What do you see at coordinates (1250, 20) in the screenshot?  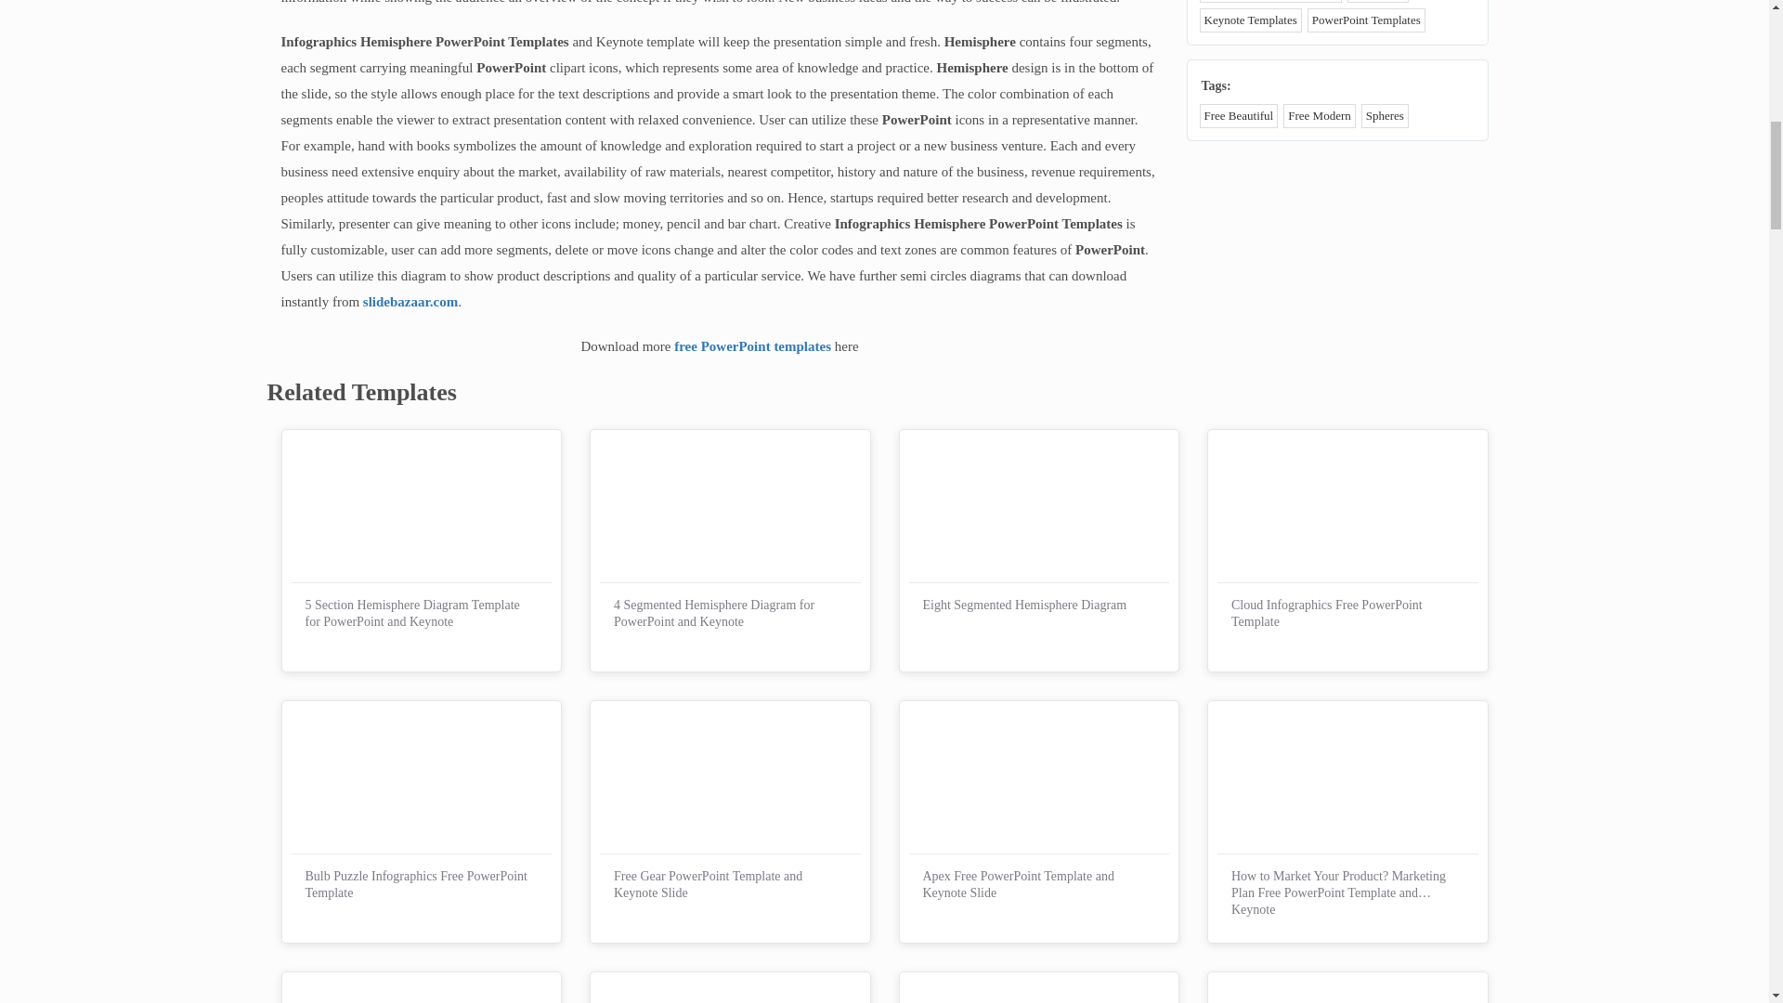 I see `Keynote Templates` at bounding box center [1250, 20].